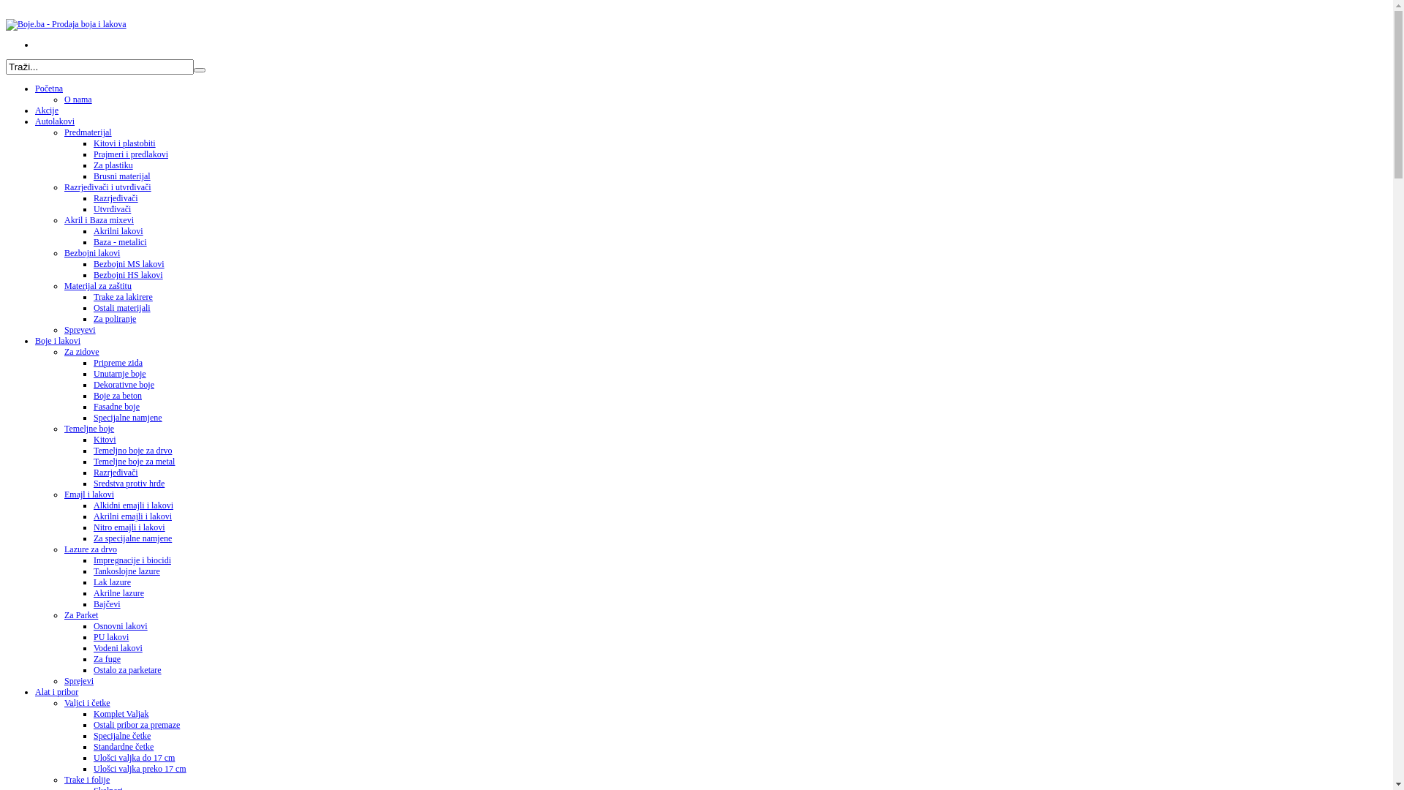 The image size is (1404, 790). Describe the element at coordinates (111, 637) in the screenshot. I see `PU lakovi` at that location.